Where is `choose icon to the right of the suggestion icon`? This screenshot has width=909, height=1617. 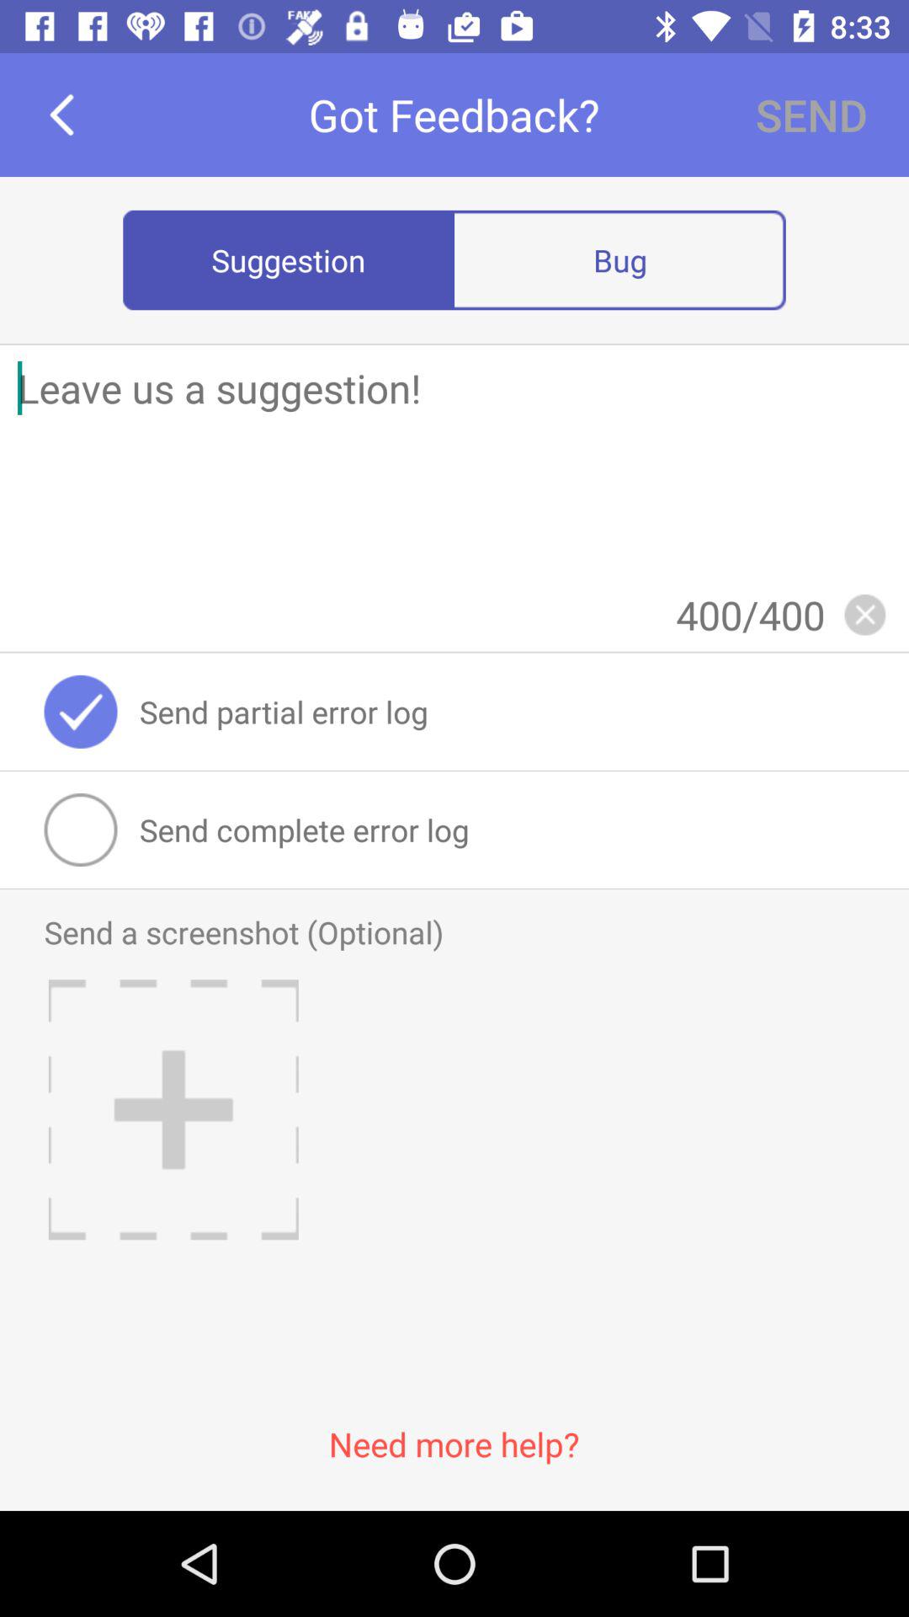 choose icon to the right of the suggestion icon is located at coordinates (619, 259).